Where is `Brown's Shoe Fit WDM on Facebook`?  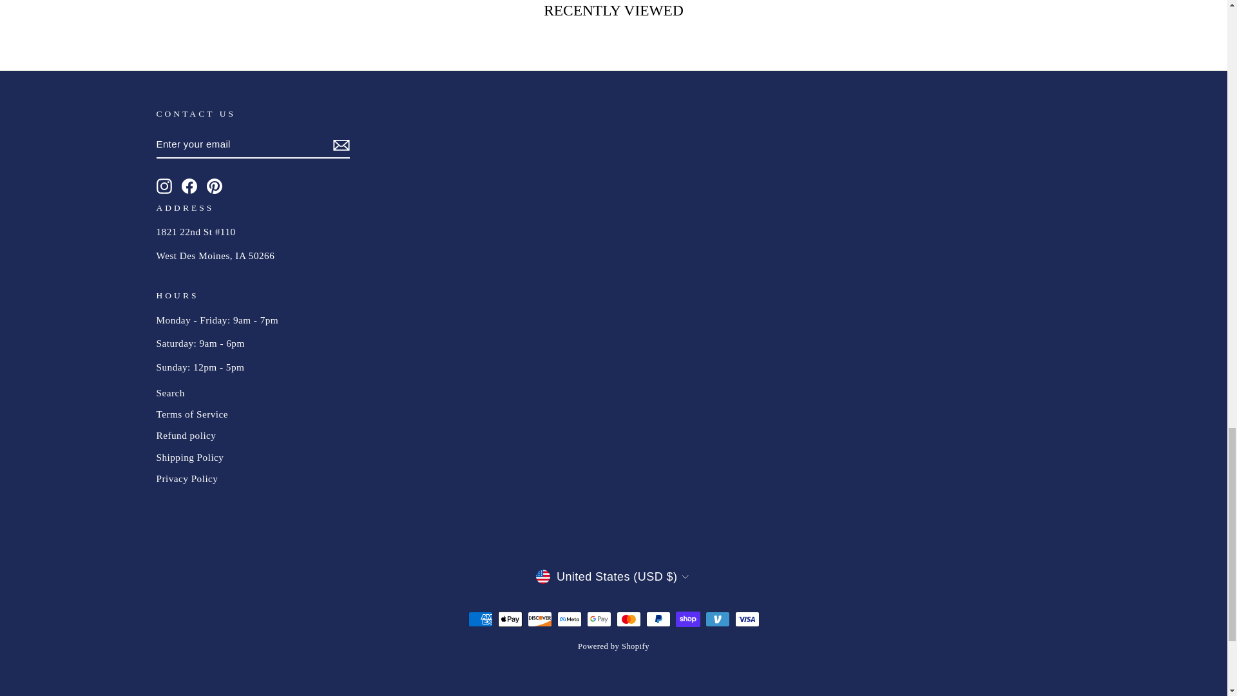
Brown's Shoe Fit WDM on Facebook is located at coordinates (189, 186).